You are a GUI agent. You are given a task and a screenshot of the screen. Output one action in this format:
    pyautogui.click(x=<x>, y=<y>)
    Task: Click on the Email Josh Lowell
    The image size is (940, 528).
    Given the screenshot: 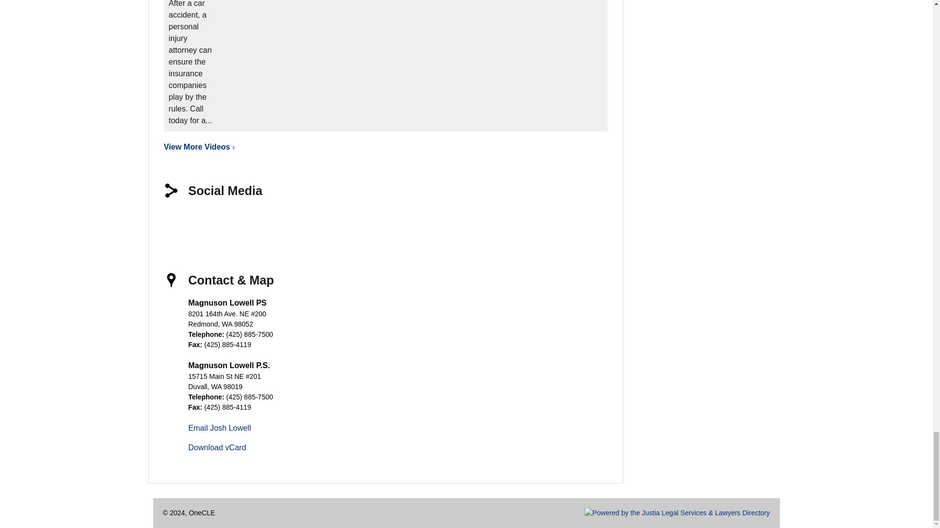 What is the action you would take?
    pyautogui.click(x=219, y=428)
    